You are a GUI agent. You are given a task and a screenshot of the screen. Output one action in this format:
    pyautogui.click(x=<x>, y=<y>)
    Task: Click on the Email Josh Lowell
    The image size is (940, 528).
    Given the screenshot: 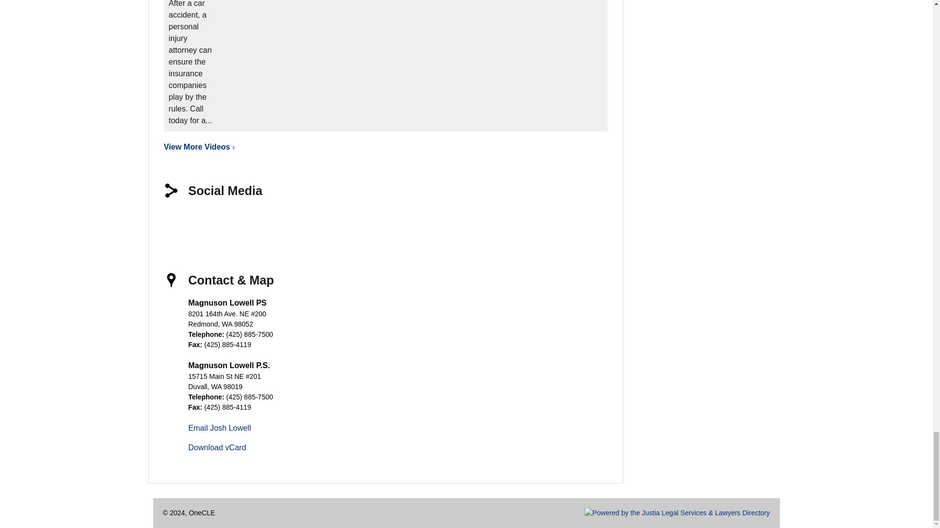 What is the action you would take?
    pyautogui.click(x=219, y=428)
    